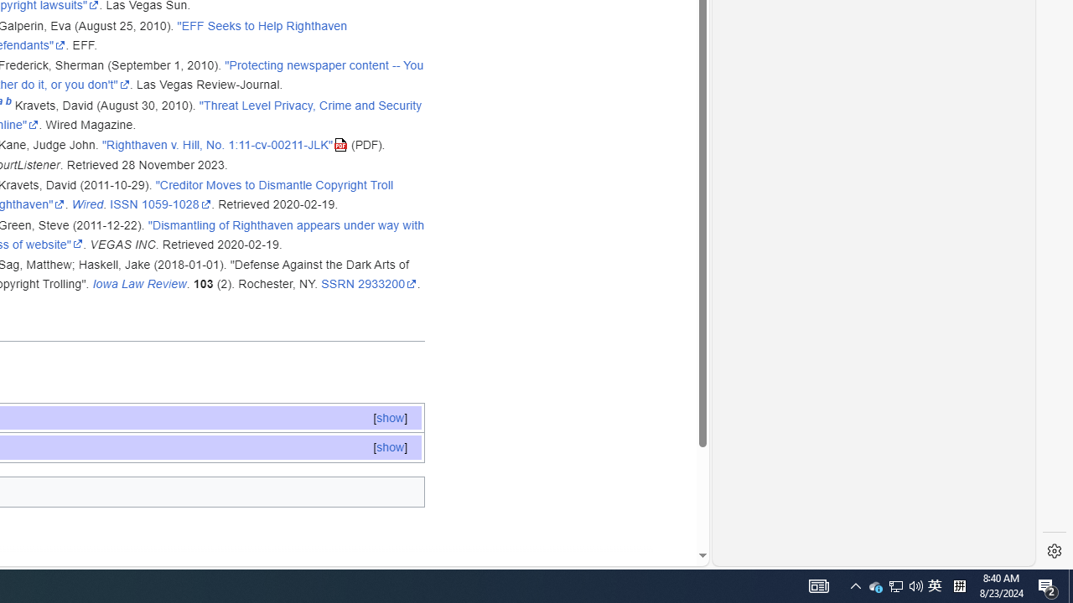 The height and width of the screenshot is (603, 1073). I want to click on b, so click(8, 104).